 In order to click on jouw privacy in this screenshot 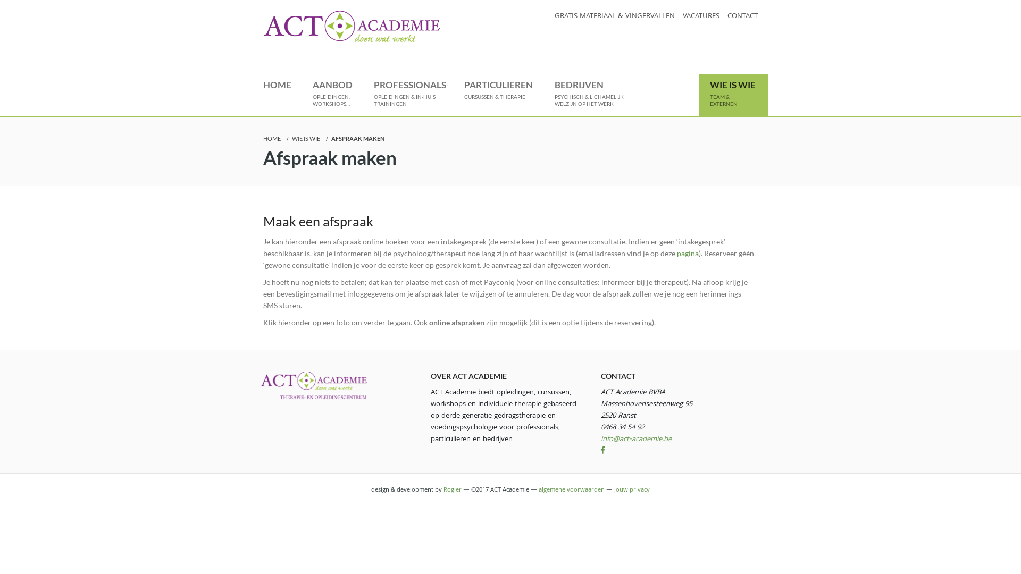, I will do `click(632, 490)`.